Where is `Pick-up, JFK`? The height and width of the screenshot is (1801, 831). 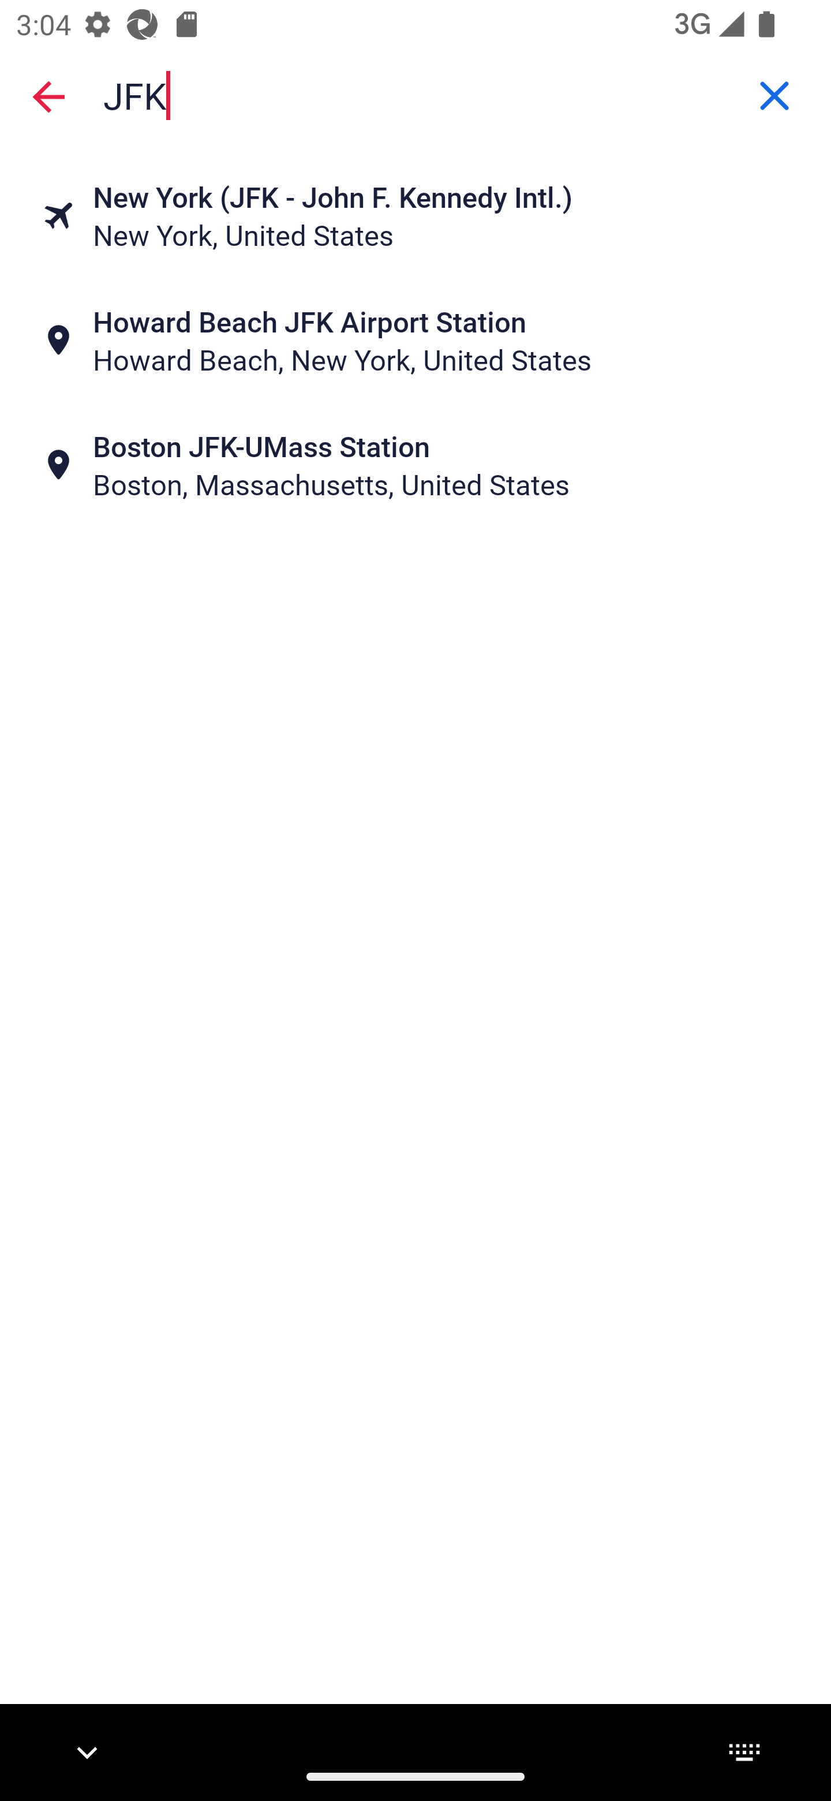
Pick-up, JFK is located at coordinates (415, 95).